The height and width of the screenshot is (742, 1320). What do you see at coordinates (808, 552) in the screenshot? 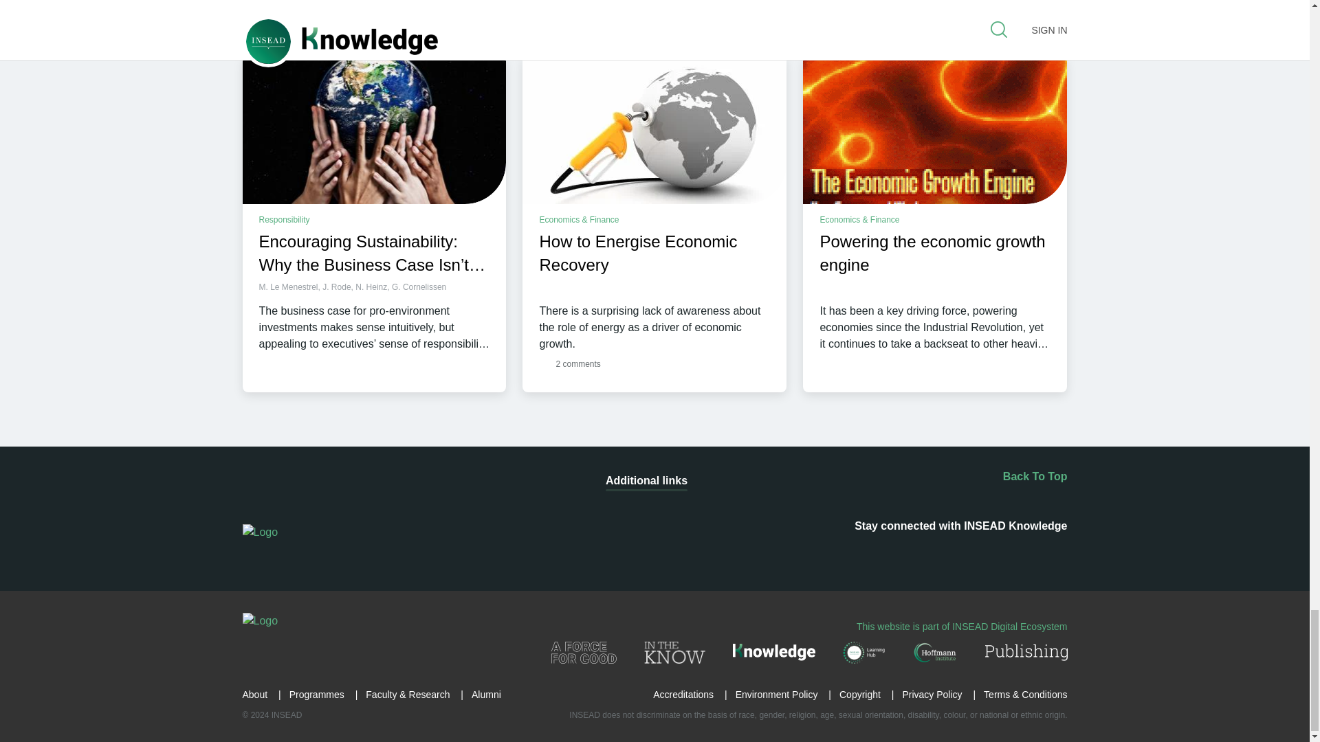
I see `RSS` at bounding box center [808, 552].